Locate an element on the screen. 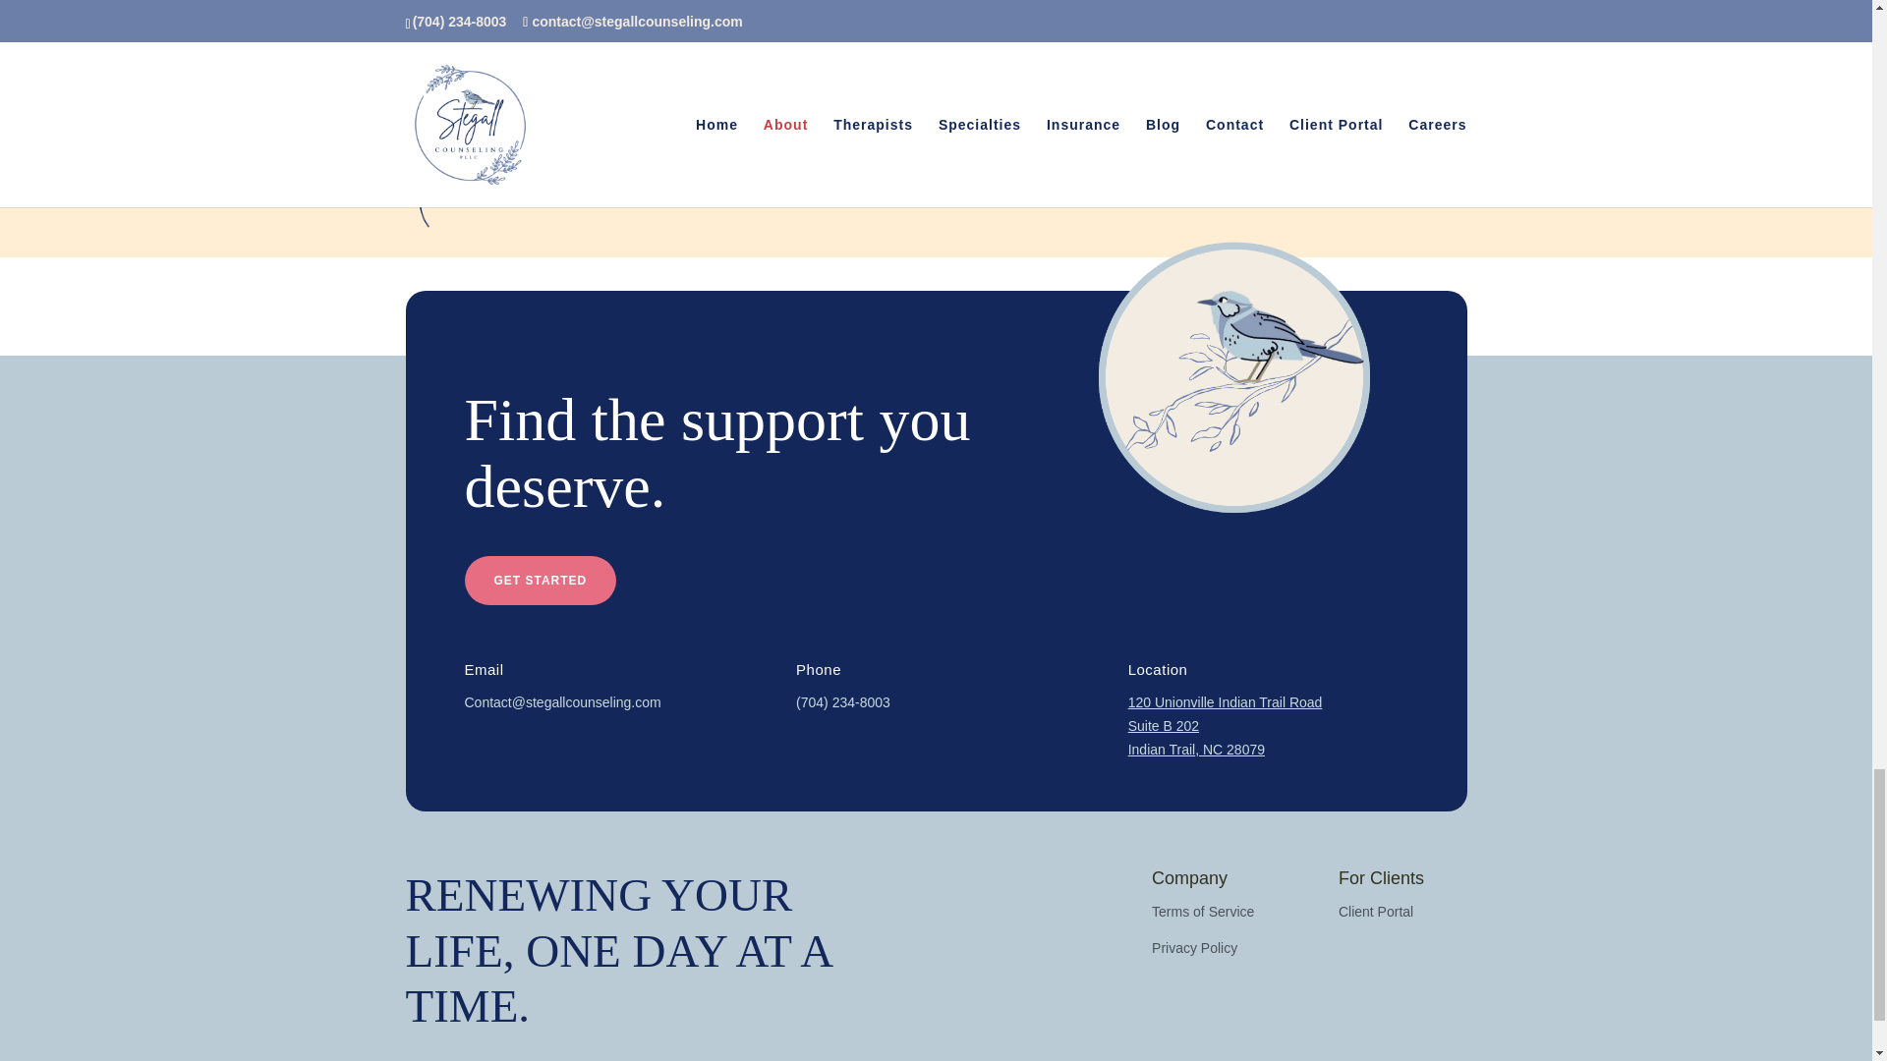 The width and height of the screenshot is (1887, 1061). Terms of Service is located at coordinates (1203, 912).